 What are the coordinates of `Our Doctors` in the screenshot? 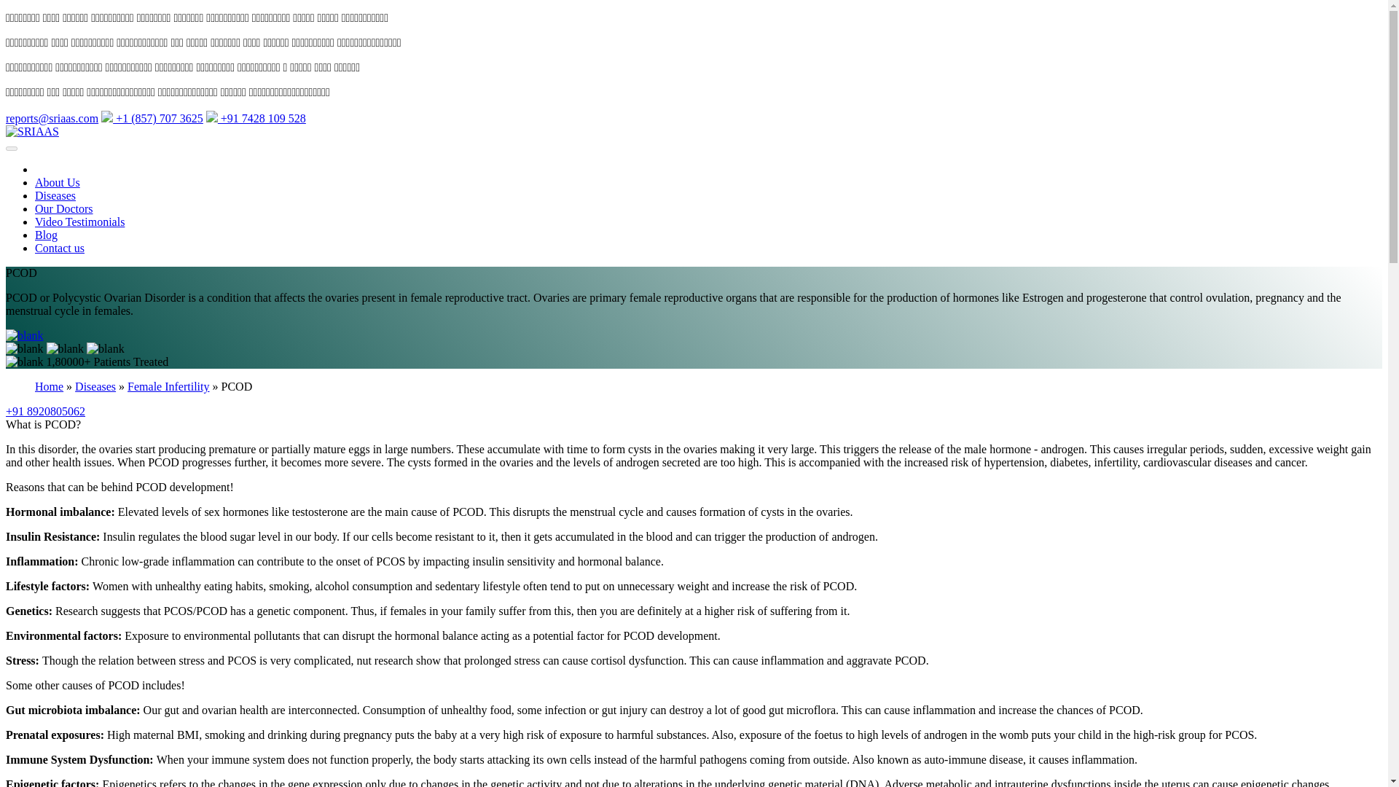 It's located at (64, 208).